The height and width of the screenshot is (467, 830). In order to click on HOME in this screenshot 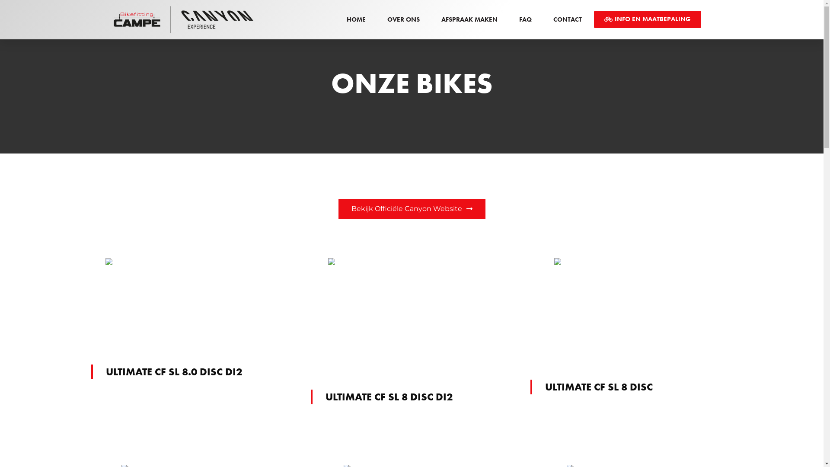, I will do `click(356, 19)`.